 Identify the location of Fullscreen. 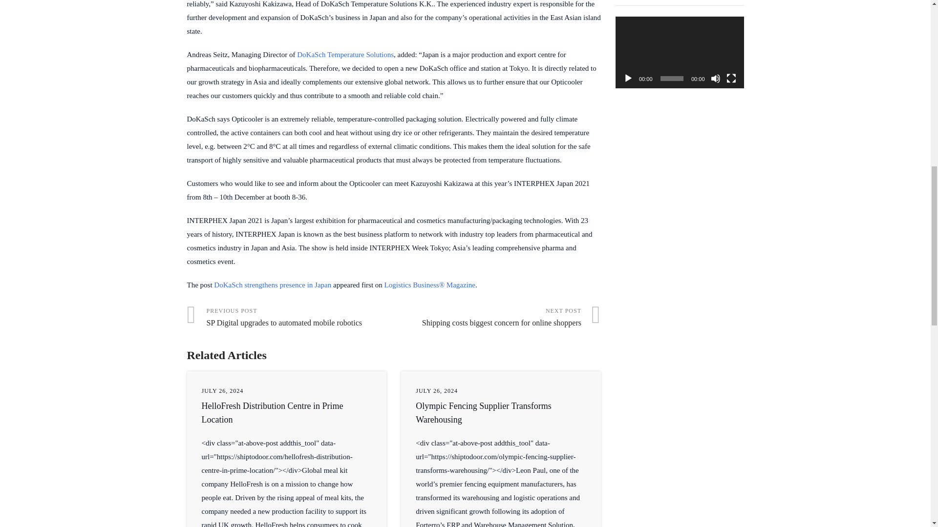
(272, 413).